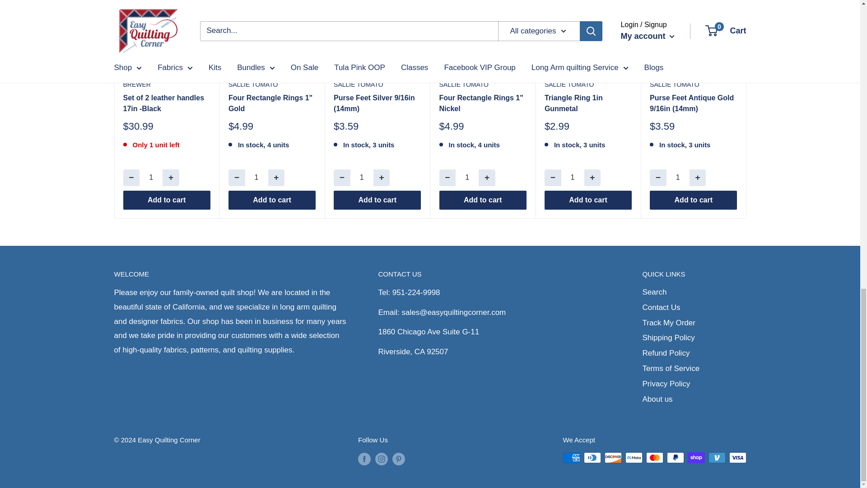 The height and width of the screenshot is (488, 867). I want to click on Decrease Quantity, so click(131, 177).